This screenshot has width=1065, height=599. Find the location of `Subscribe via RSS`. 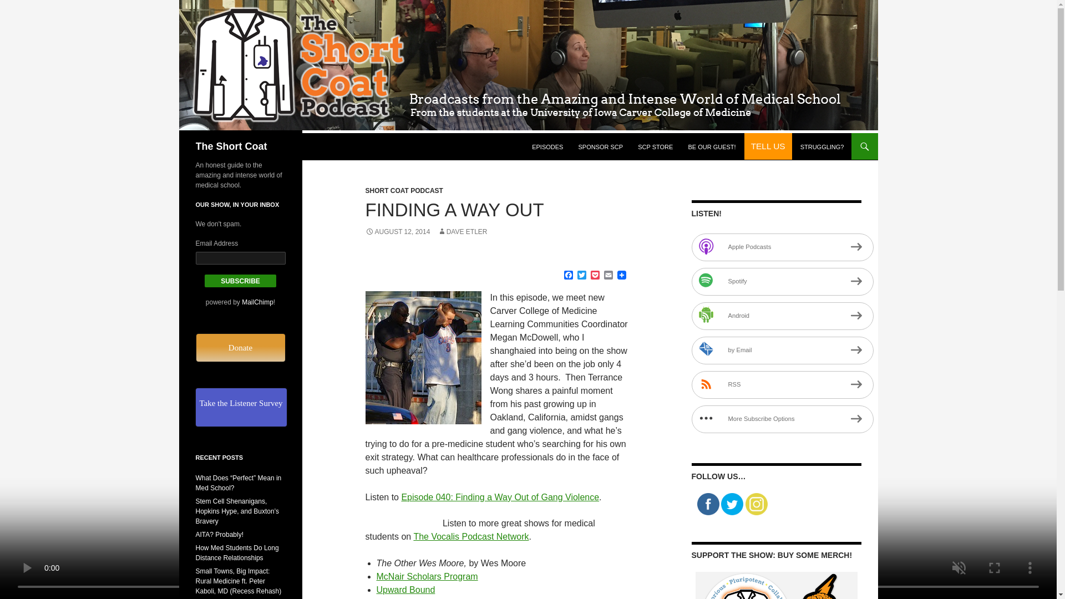

Subscribe via RSS is located at coordinates (782, 385).